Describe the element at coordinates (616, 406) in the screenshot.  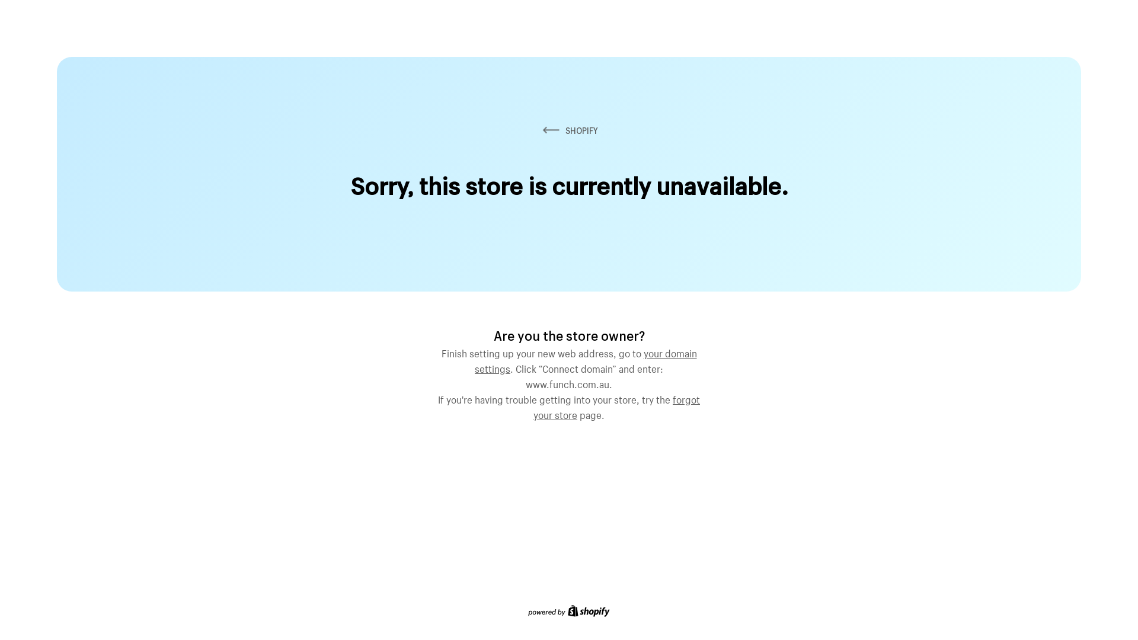
I see `forgot your store` at that location.